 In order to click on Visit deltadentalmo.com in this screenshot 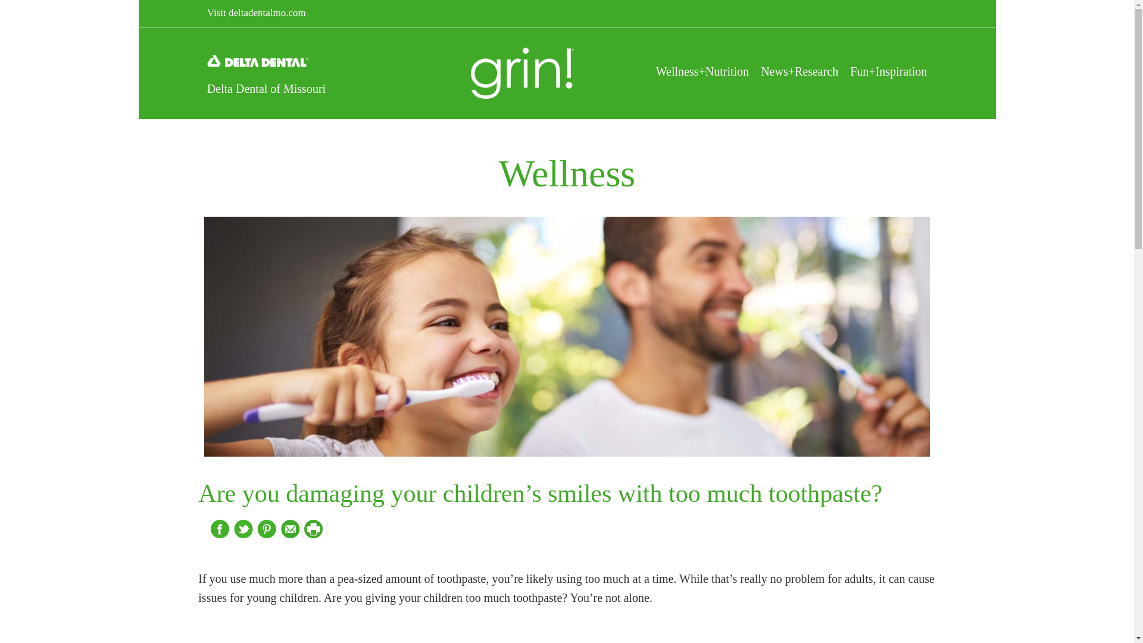, I will do `click(256, 13)`.